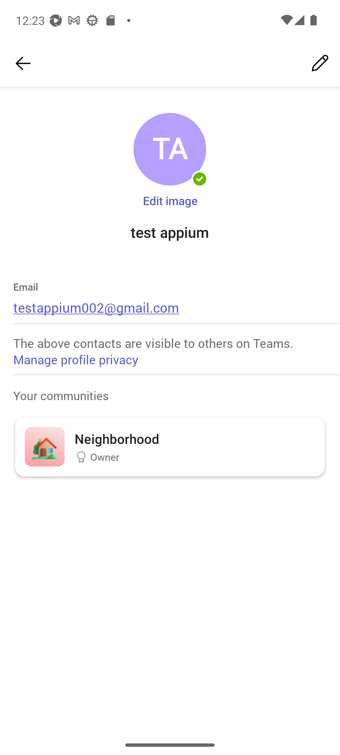 This screenshot has height=755, width=340. Describe the element at coordinates (96, 307) in the screenshot. I see `testappium002@gmail.com` at that location.